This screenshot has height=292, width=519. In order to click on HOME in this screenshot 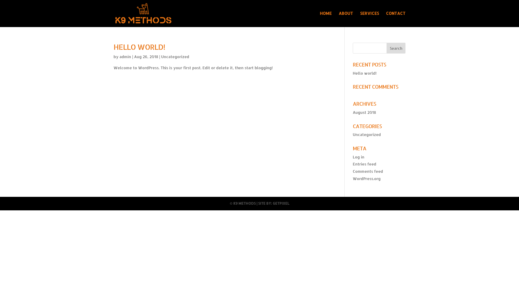, I will do `click(326, 19)`.